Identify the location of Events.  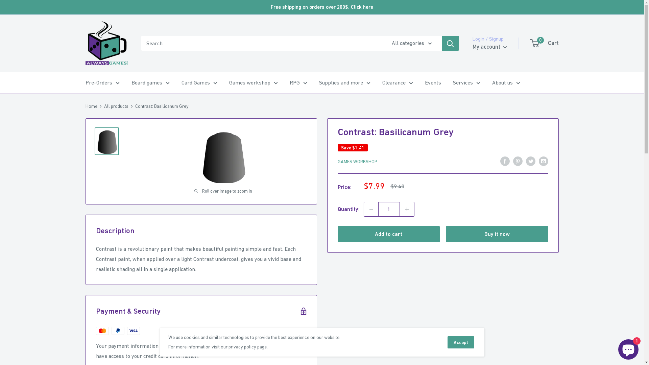
(433, 83).